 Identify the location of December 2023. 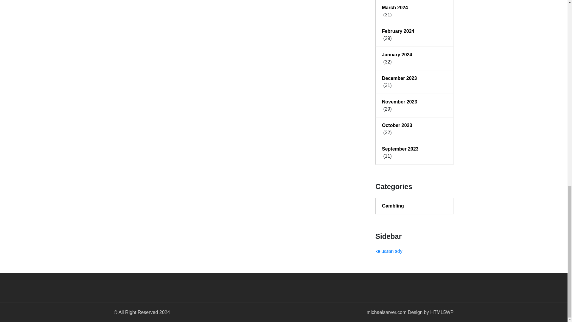
(415, 78).